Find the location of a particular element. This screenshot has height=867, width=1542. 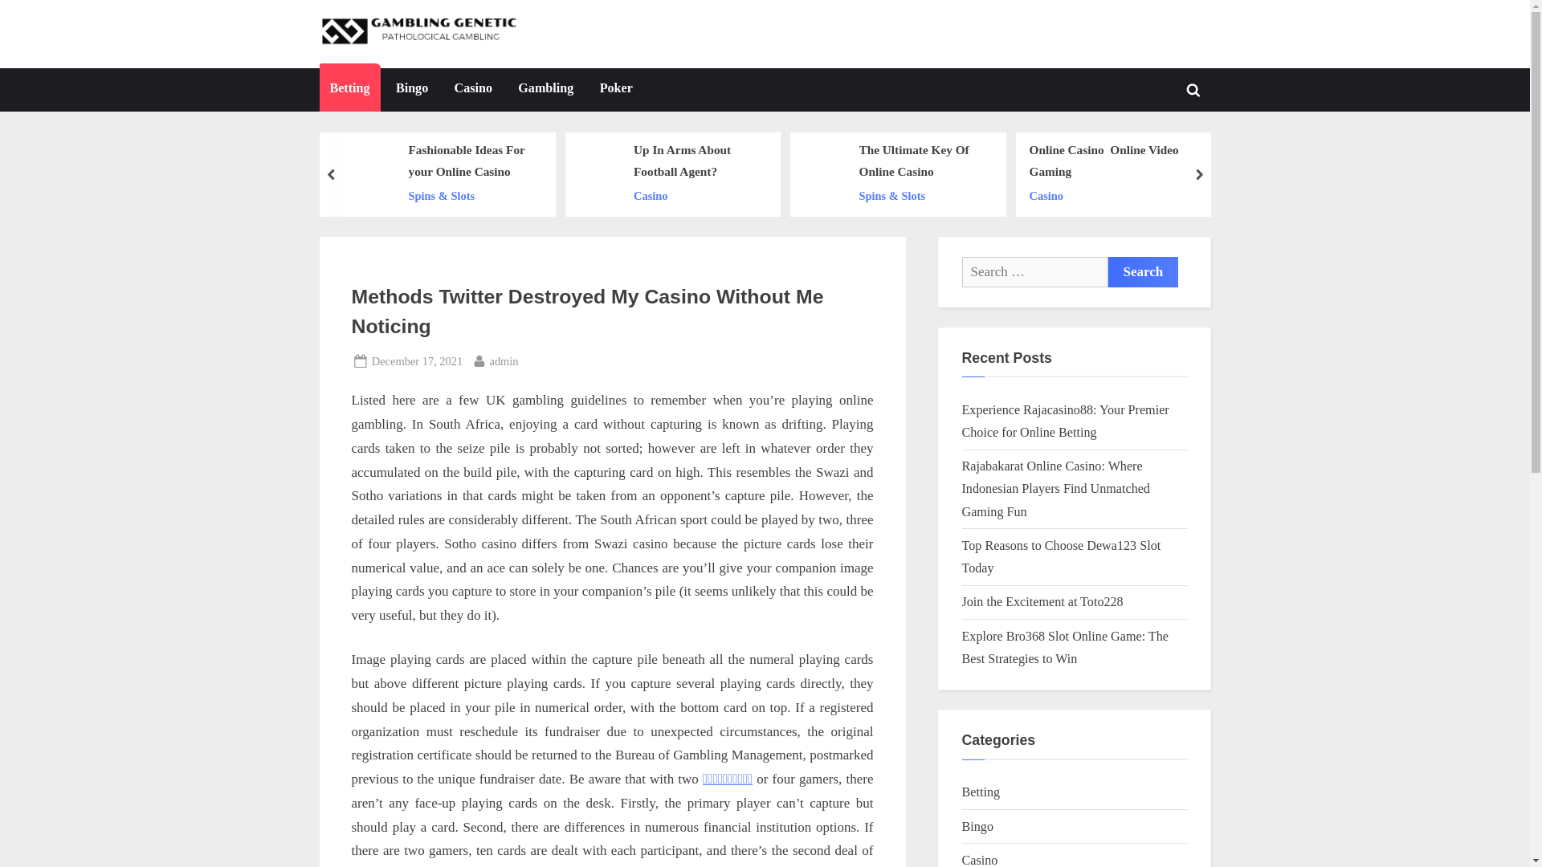

Gambling Genetic is located at coordinates (606, 47).